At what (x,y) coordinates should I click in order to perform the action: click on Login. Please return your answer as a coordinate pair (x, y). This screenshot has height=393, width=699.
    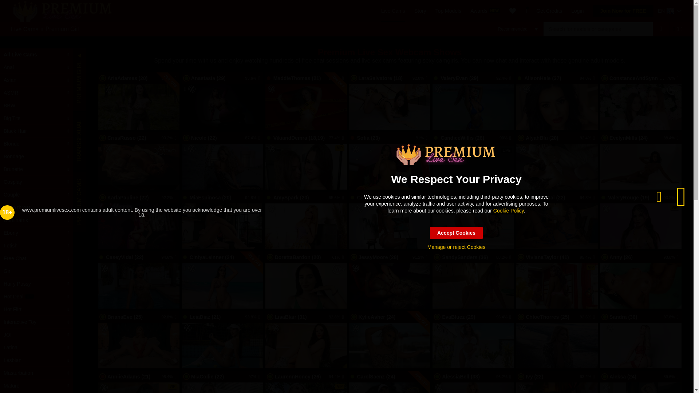
    Looking at the image, I should click on (577, 11).